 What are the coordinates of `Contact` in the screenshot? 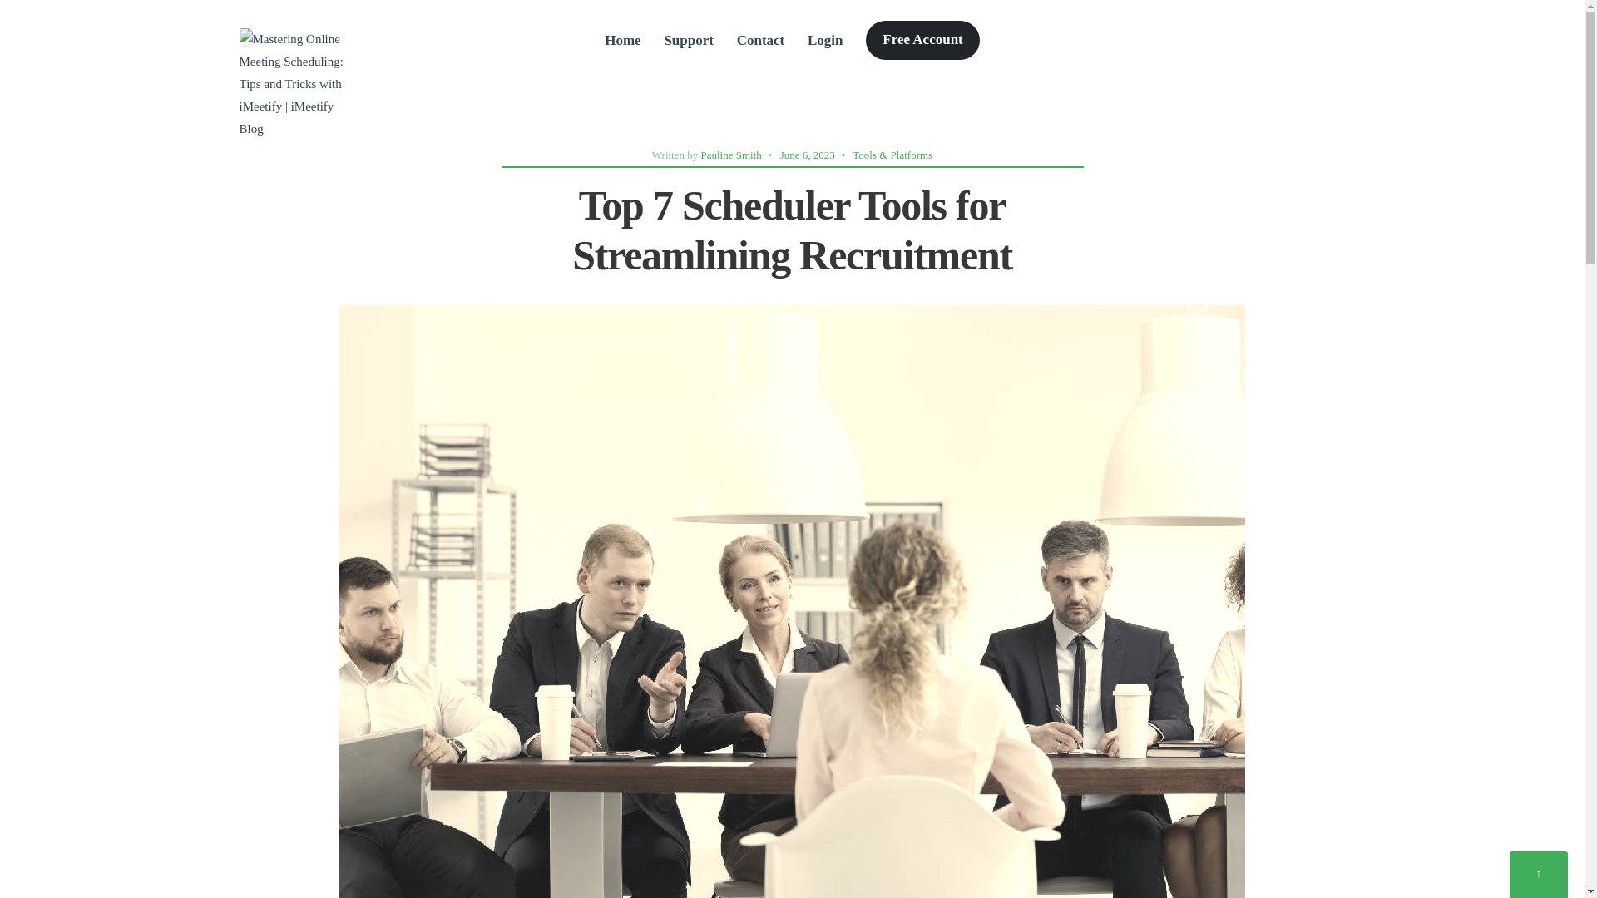 It's located at (760, 40).